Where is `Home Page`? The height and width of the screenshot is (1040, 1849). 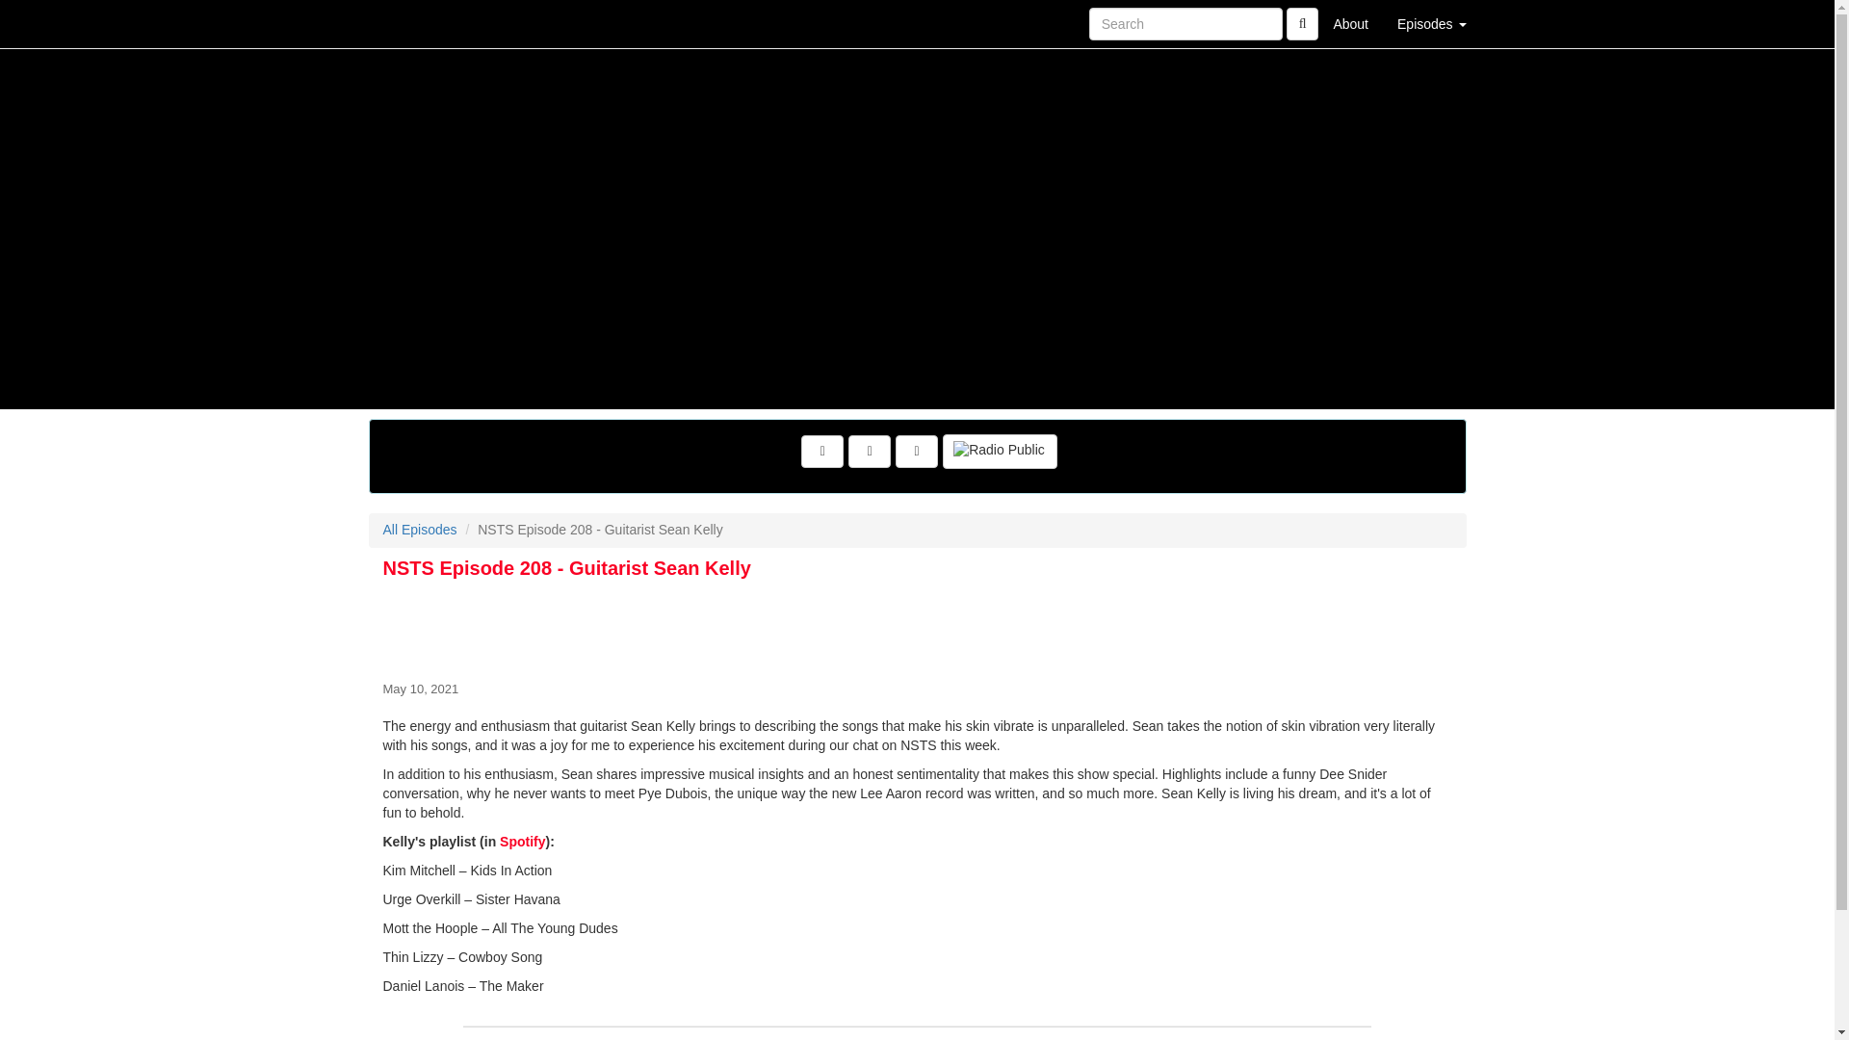
Home Page is located at coordinates (407, 23).